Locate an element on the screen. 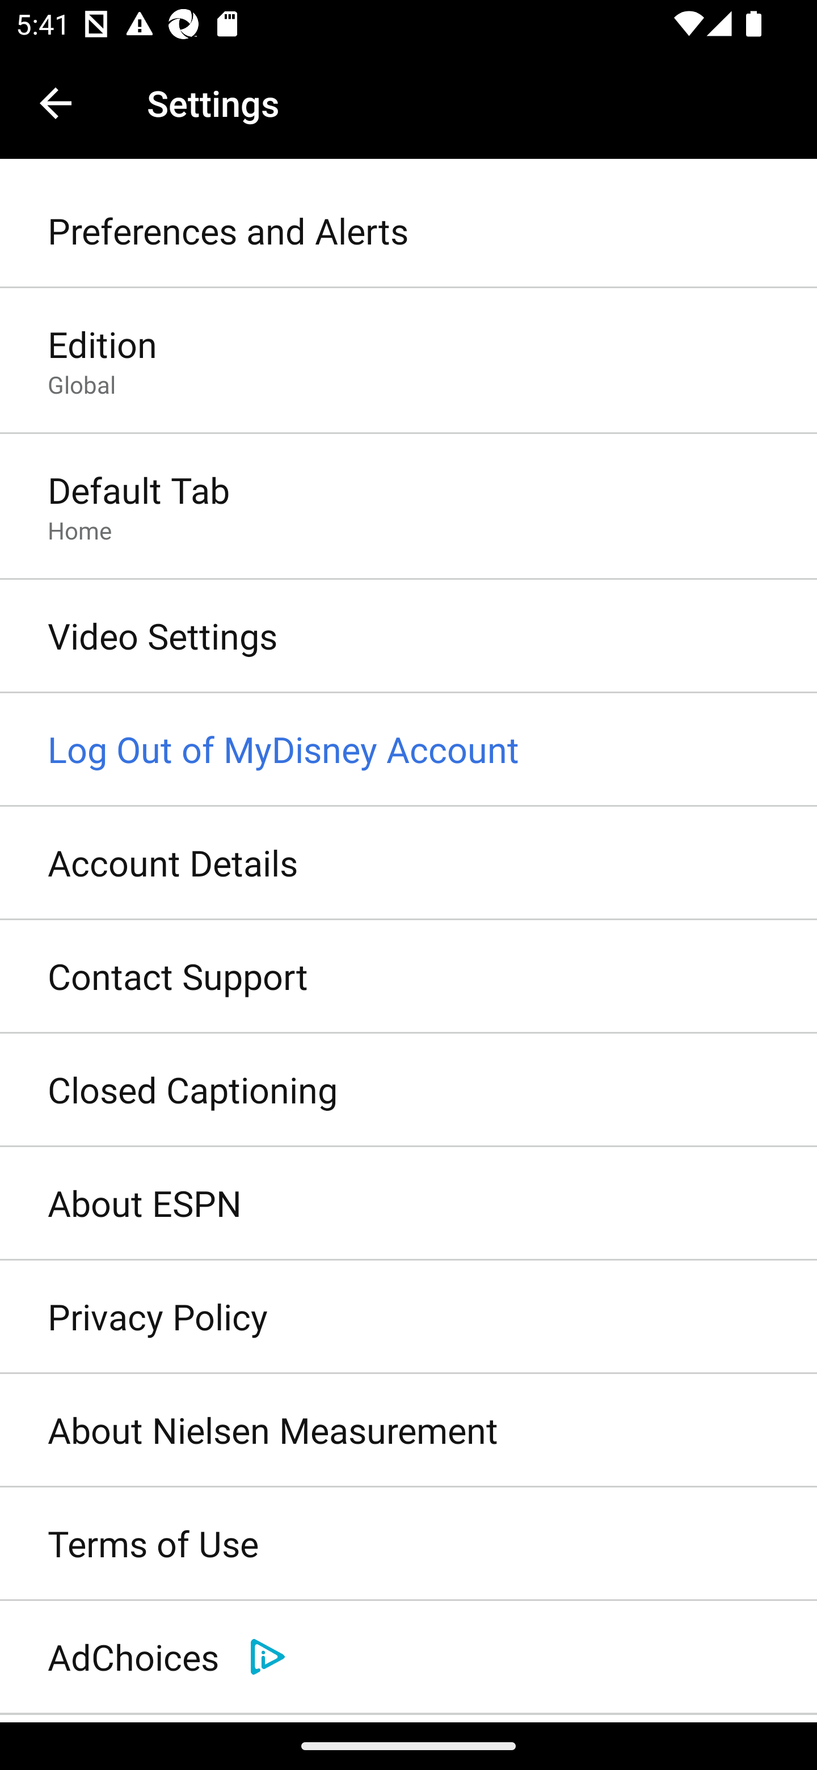  Default Tab Home is located at coordinates (408, 507).